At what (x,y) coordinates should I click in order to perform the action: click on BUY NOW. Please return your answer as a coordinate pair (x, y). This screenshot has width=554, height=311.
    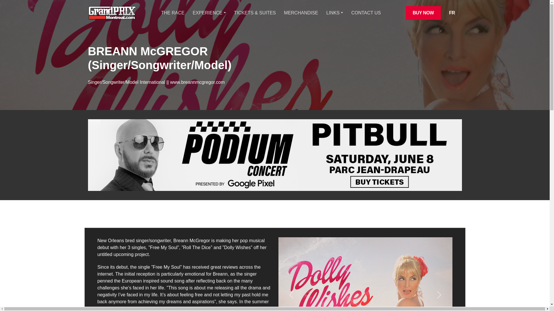
    Looking at the image, I should click on (423, 13).